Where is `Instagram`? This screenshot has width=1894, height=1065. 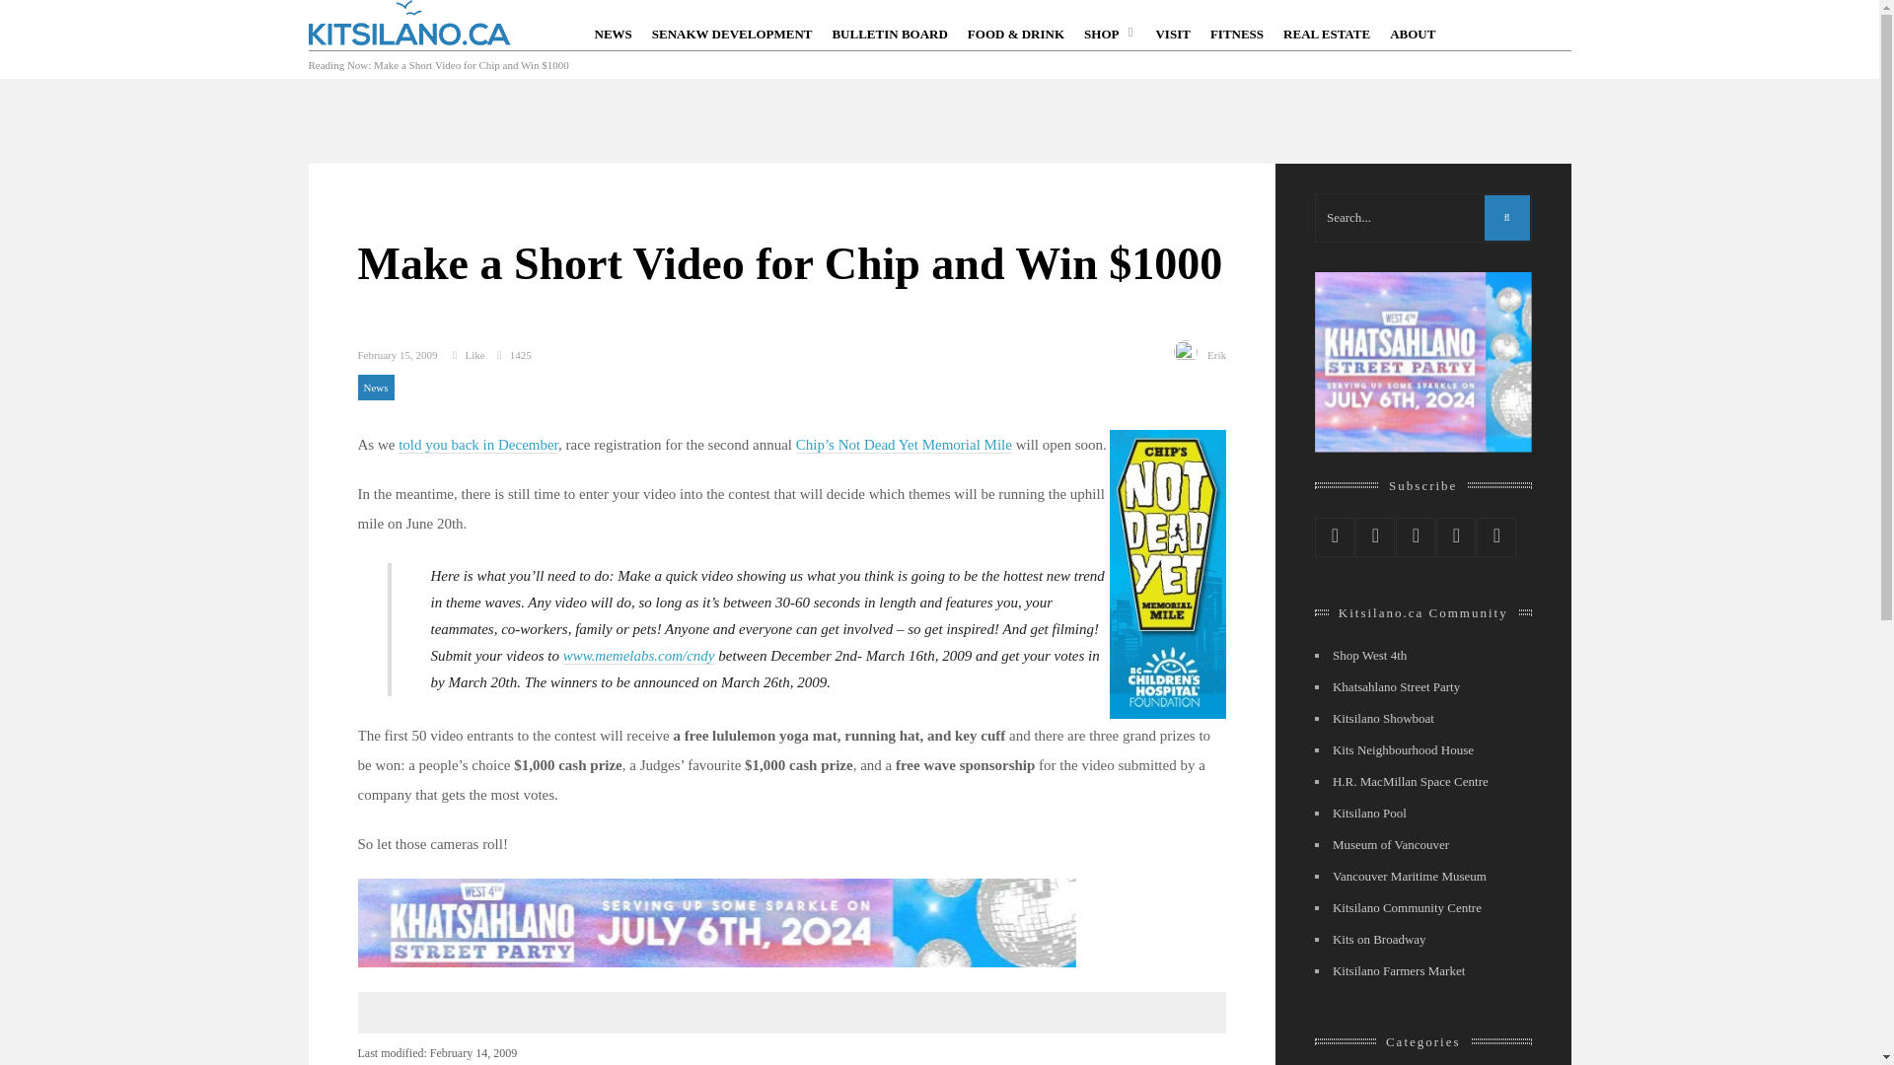
Instagram is located at coordinates (1455, 536).